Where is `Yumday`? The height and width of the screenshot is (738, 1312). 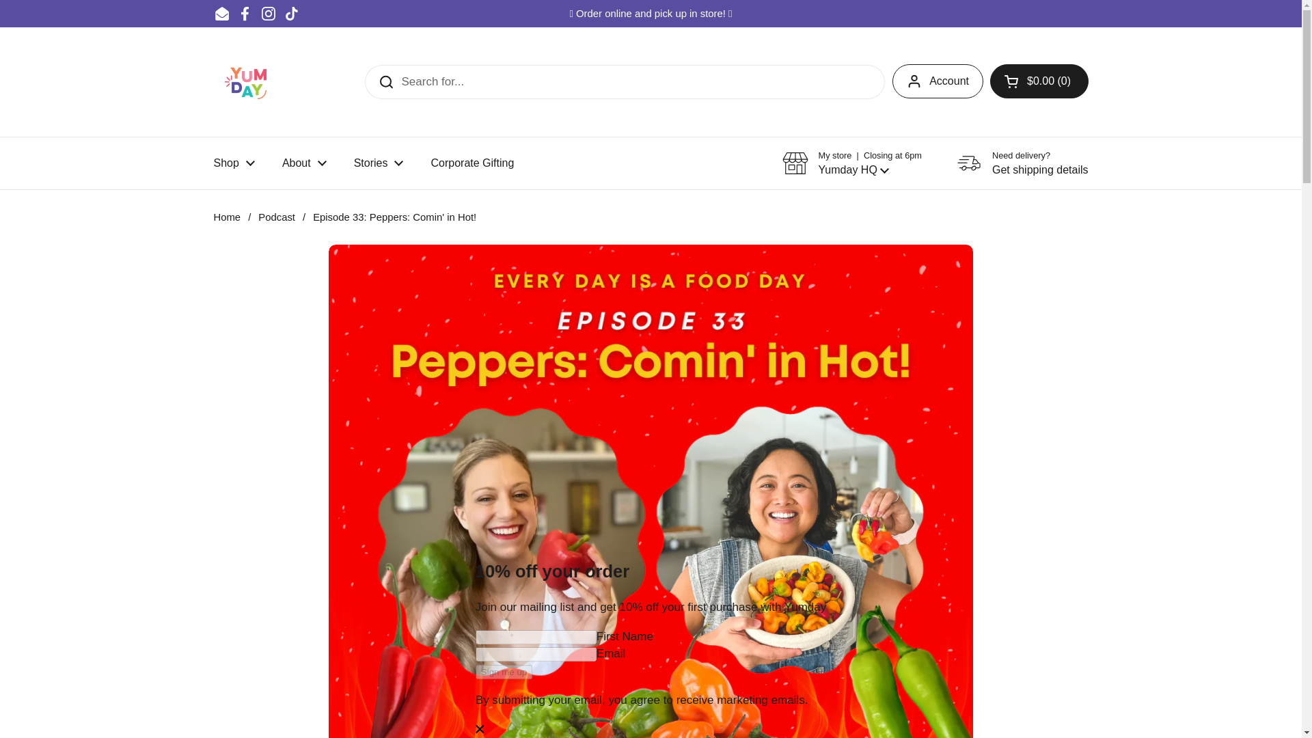 Yumday is located at coordinates (1022, 163).